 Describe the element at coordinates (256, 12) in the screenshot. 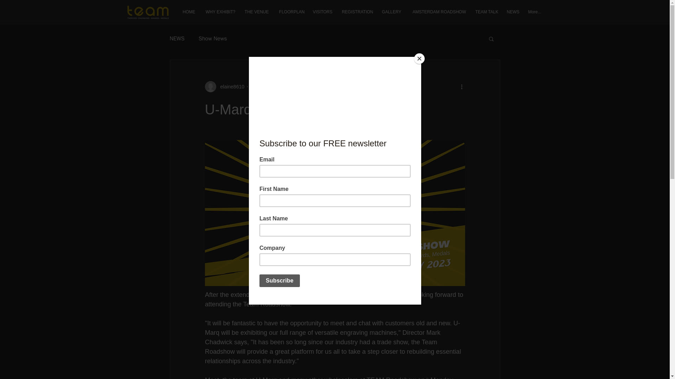

I see `THE VENUE` at that location.